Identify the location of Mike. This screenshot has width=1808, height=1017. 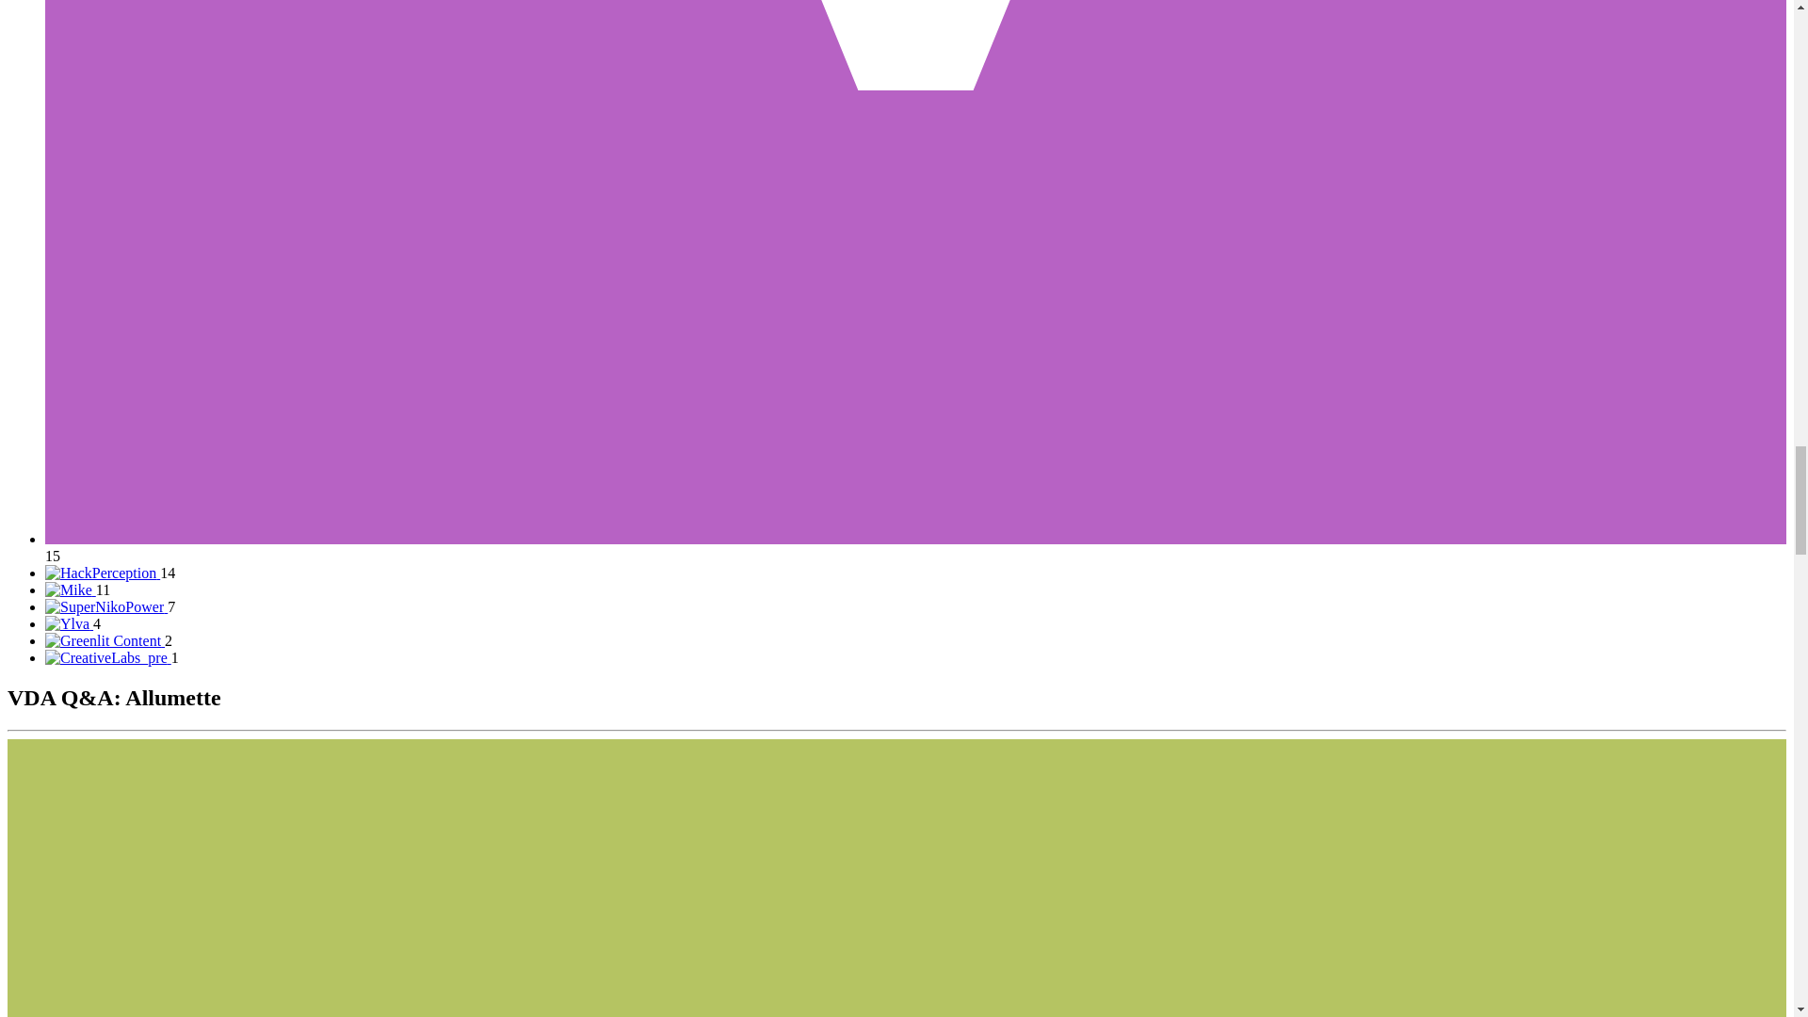
(77, 589).